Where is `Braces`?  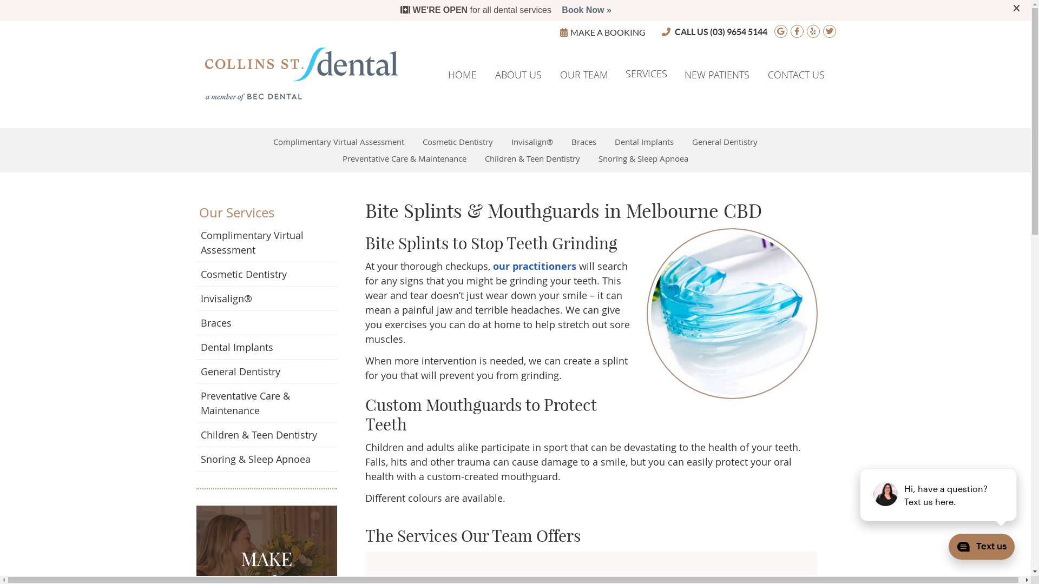 Braces is located at coordinates (266, 323).